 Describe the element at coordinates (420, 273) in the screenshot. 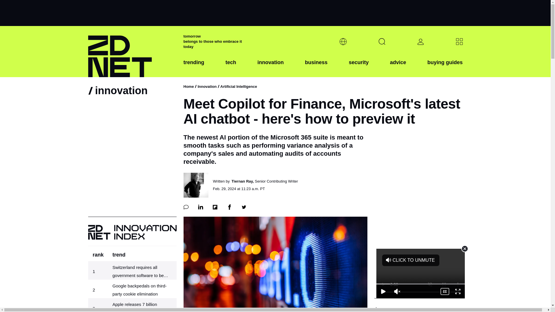

I see `Advertisement` at that location.